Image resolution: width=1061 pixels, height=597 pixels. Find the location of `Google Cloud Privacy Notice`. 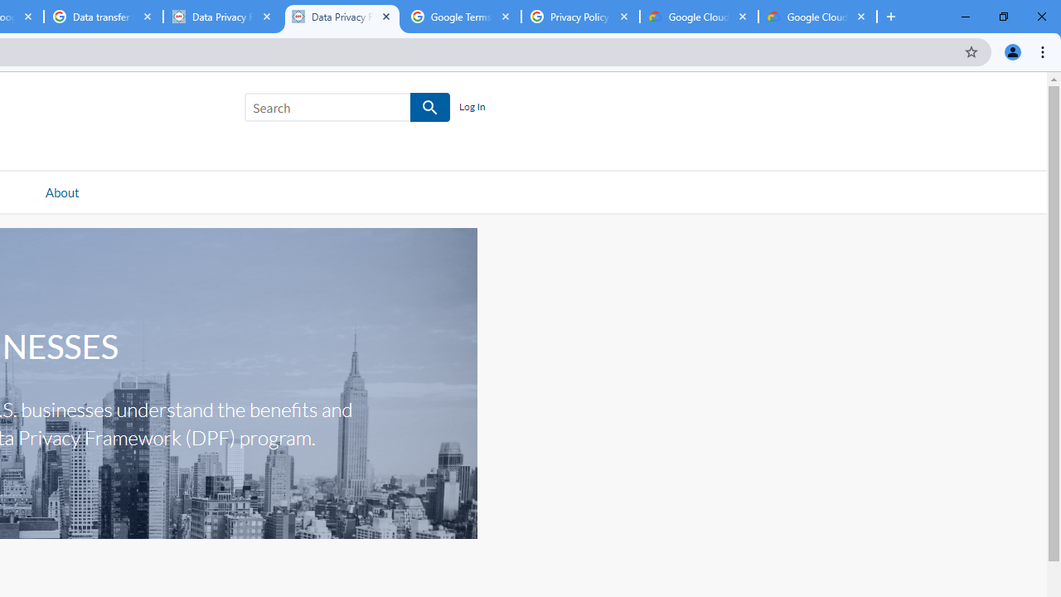

Google Cloud Privacy Notice is located at coordinates (699, 17).